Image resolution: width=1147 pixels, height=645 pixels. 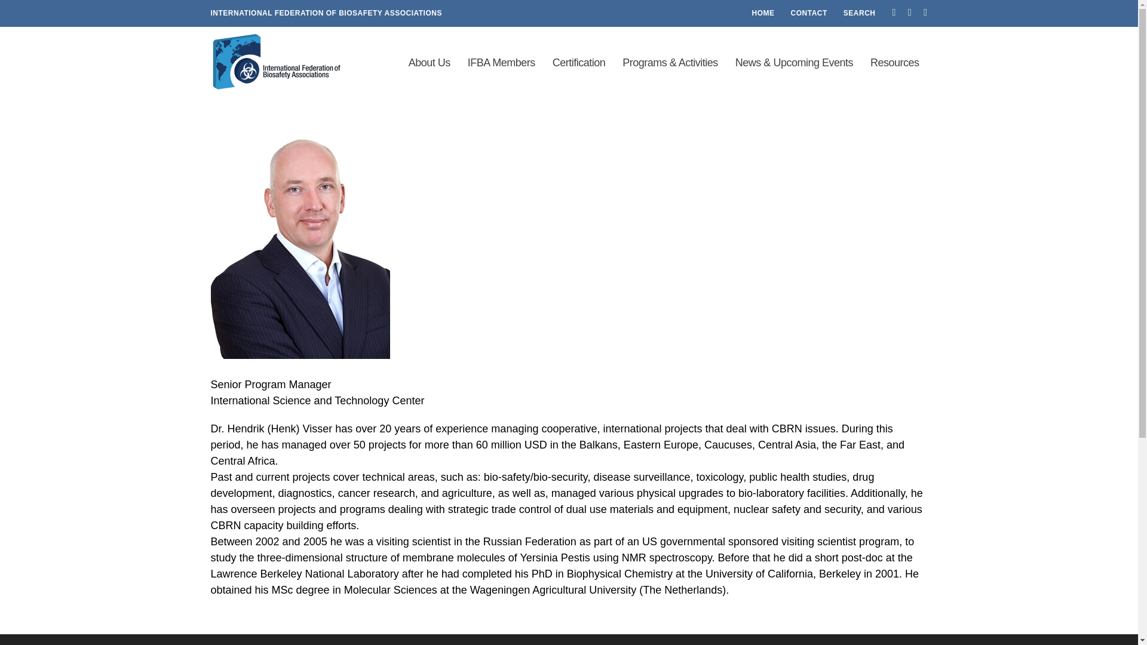 What do you see at coordinates (501, 63) in the screenshot?
I see `IFBA Members` at bounding box center [501, 63].